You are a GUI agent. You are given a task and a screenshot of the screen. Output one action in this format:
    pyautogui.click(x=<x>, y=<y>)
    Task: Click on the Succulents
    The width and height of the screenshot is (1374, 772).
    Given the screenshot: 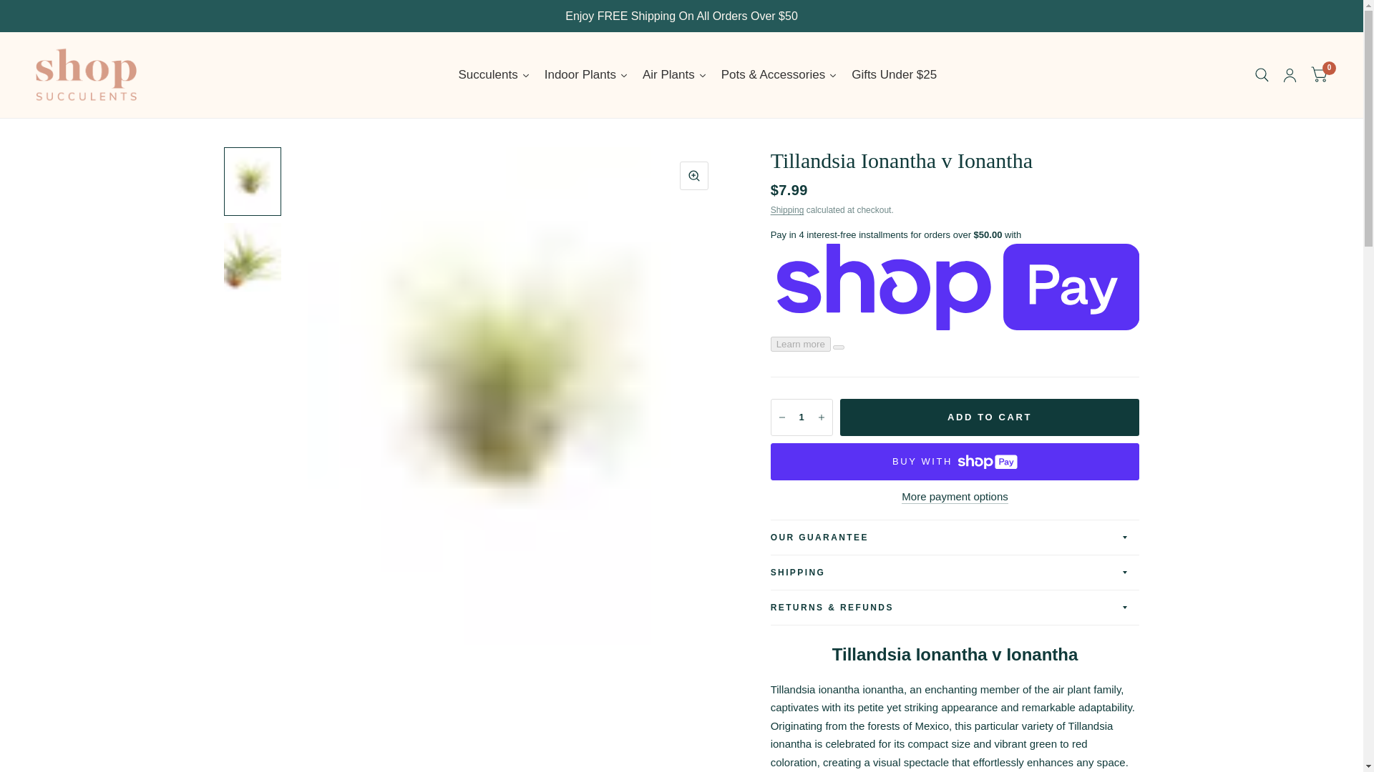 What is the action you would take?
    pyautogui.click(x=494, y=74)
    